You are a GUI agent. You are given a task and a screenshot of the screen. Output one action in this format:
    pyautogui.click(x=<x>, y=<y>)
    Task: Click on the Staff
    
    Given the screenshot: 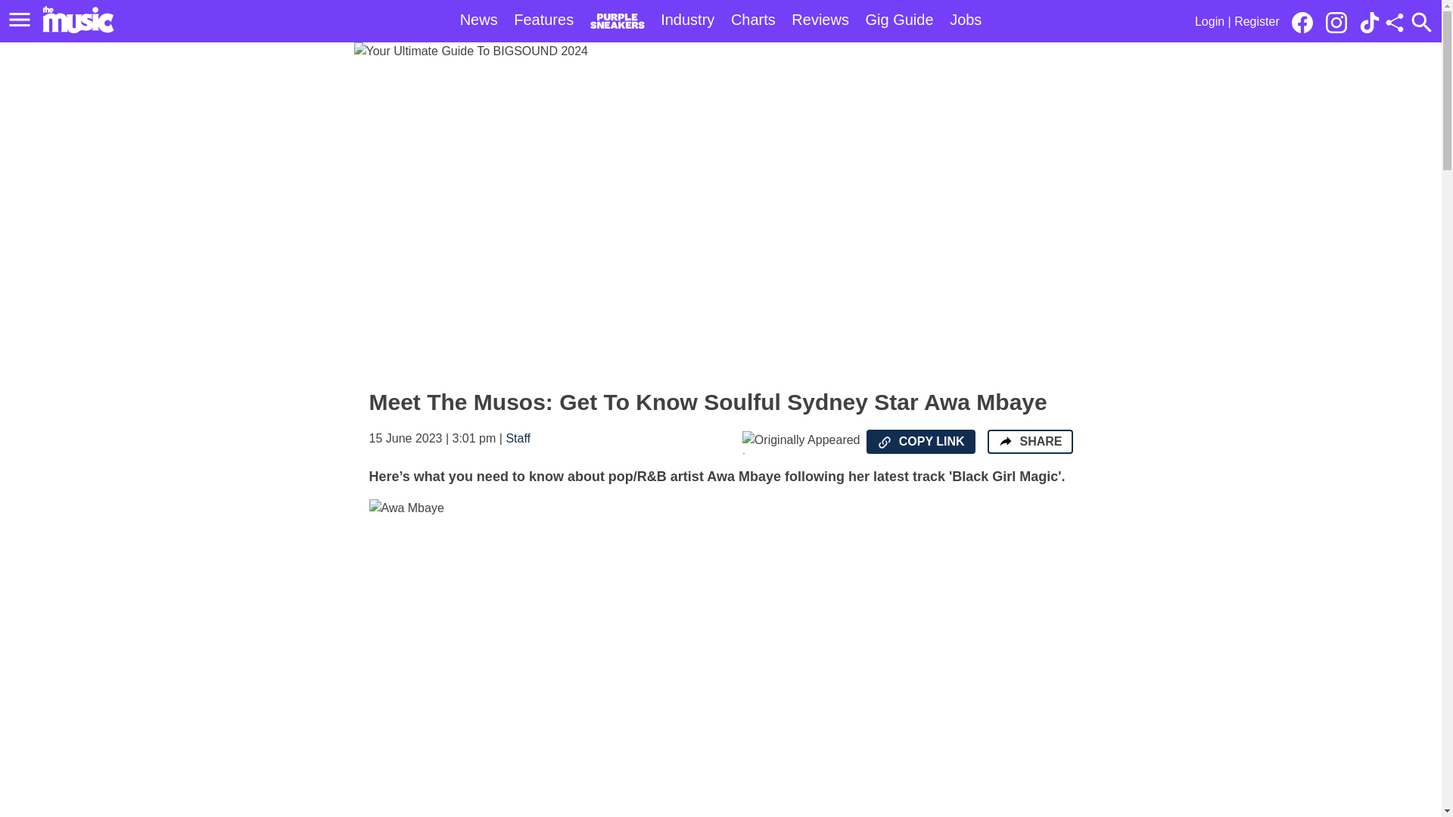 What is the action you would take?
    pyautogui.click(x=518, y=438)
    